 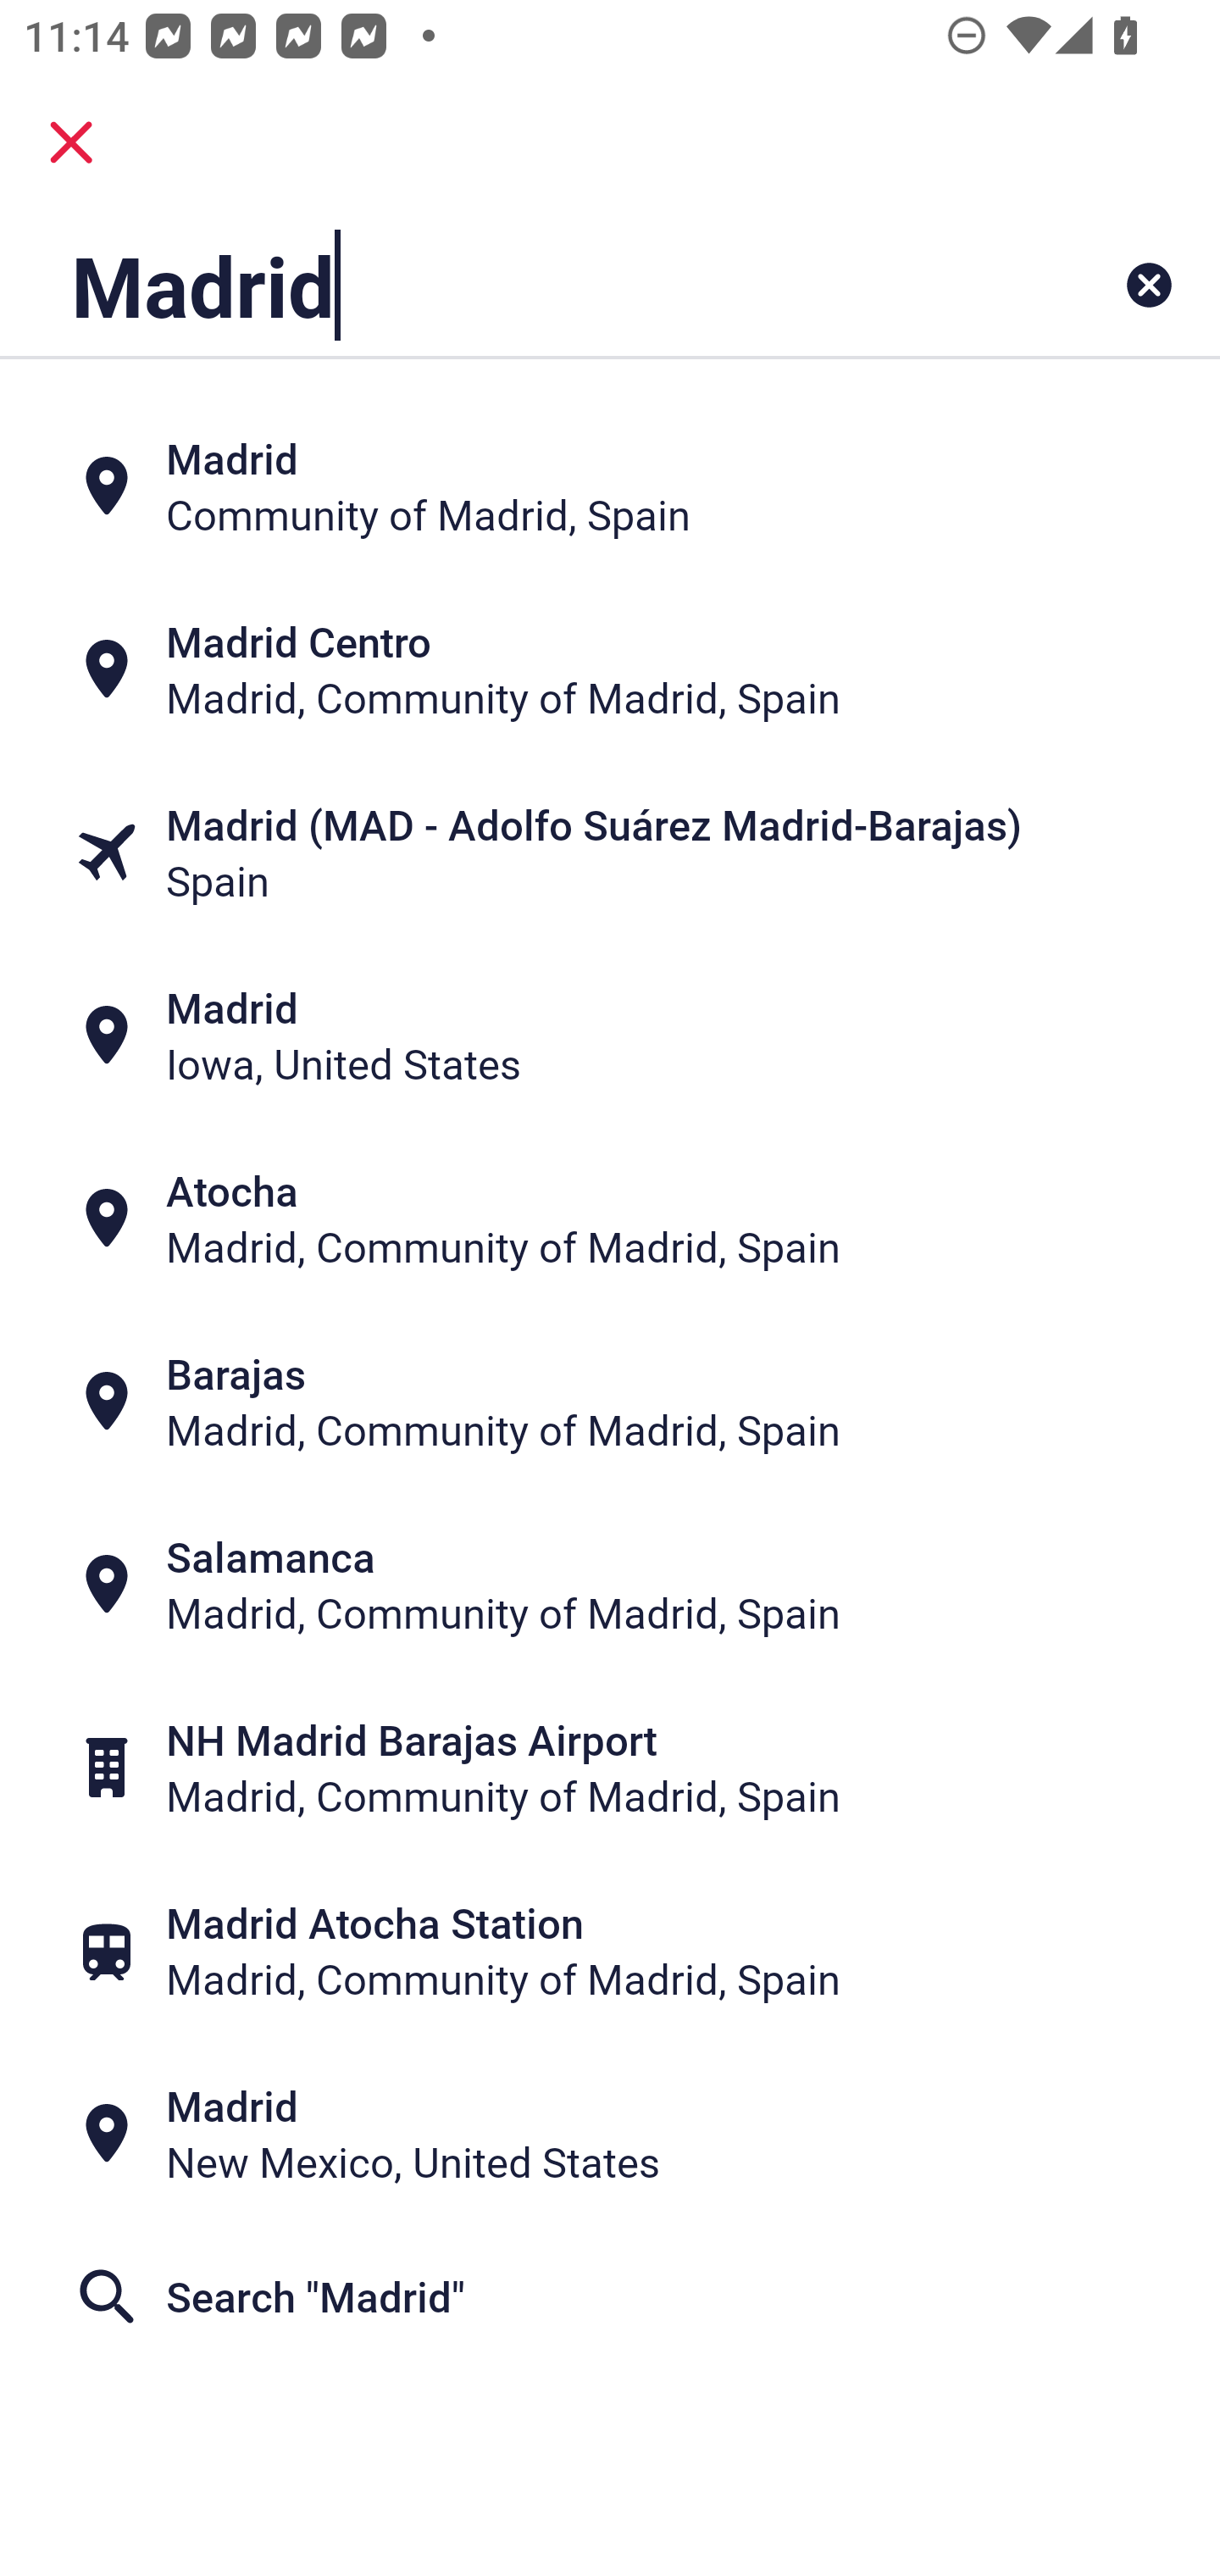 What do you see at coordinates (1149, 285) in the screenshot?
I see `Clear` at bounding box center [1149, 285].